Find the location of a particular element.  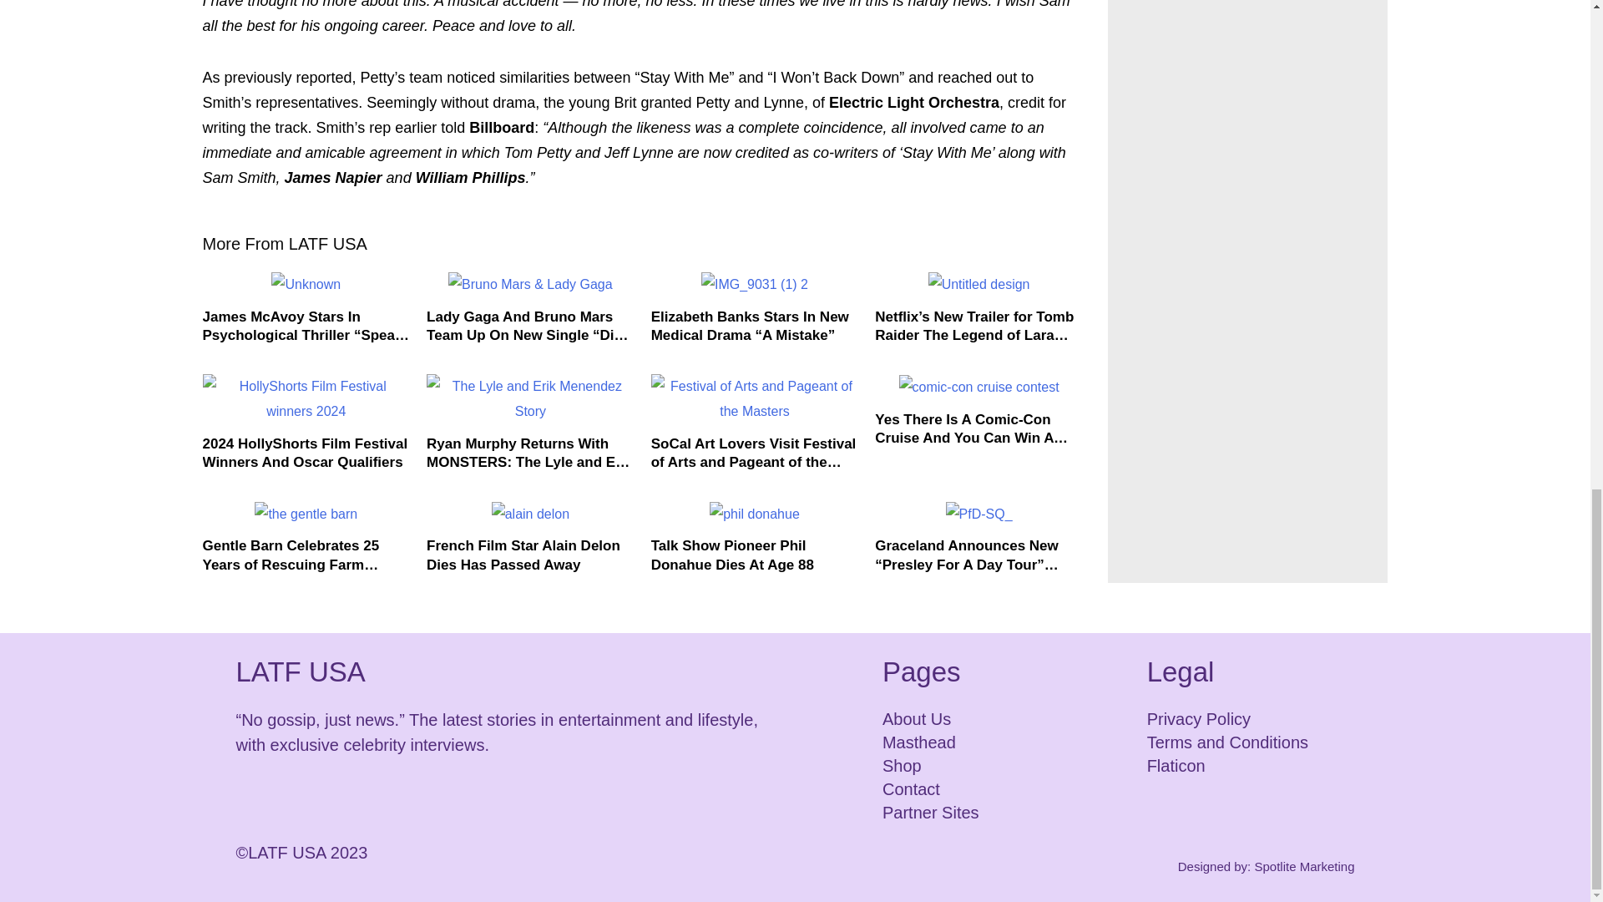

the gentle barn is located at coordinates (306, 514).